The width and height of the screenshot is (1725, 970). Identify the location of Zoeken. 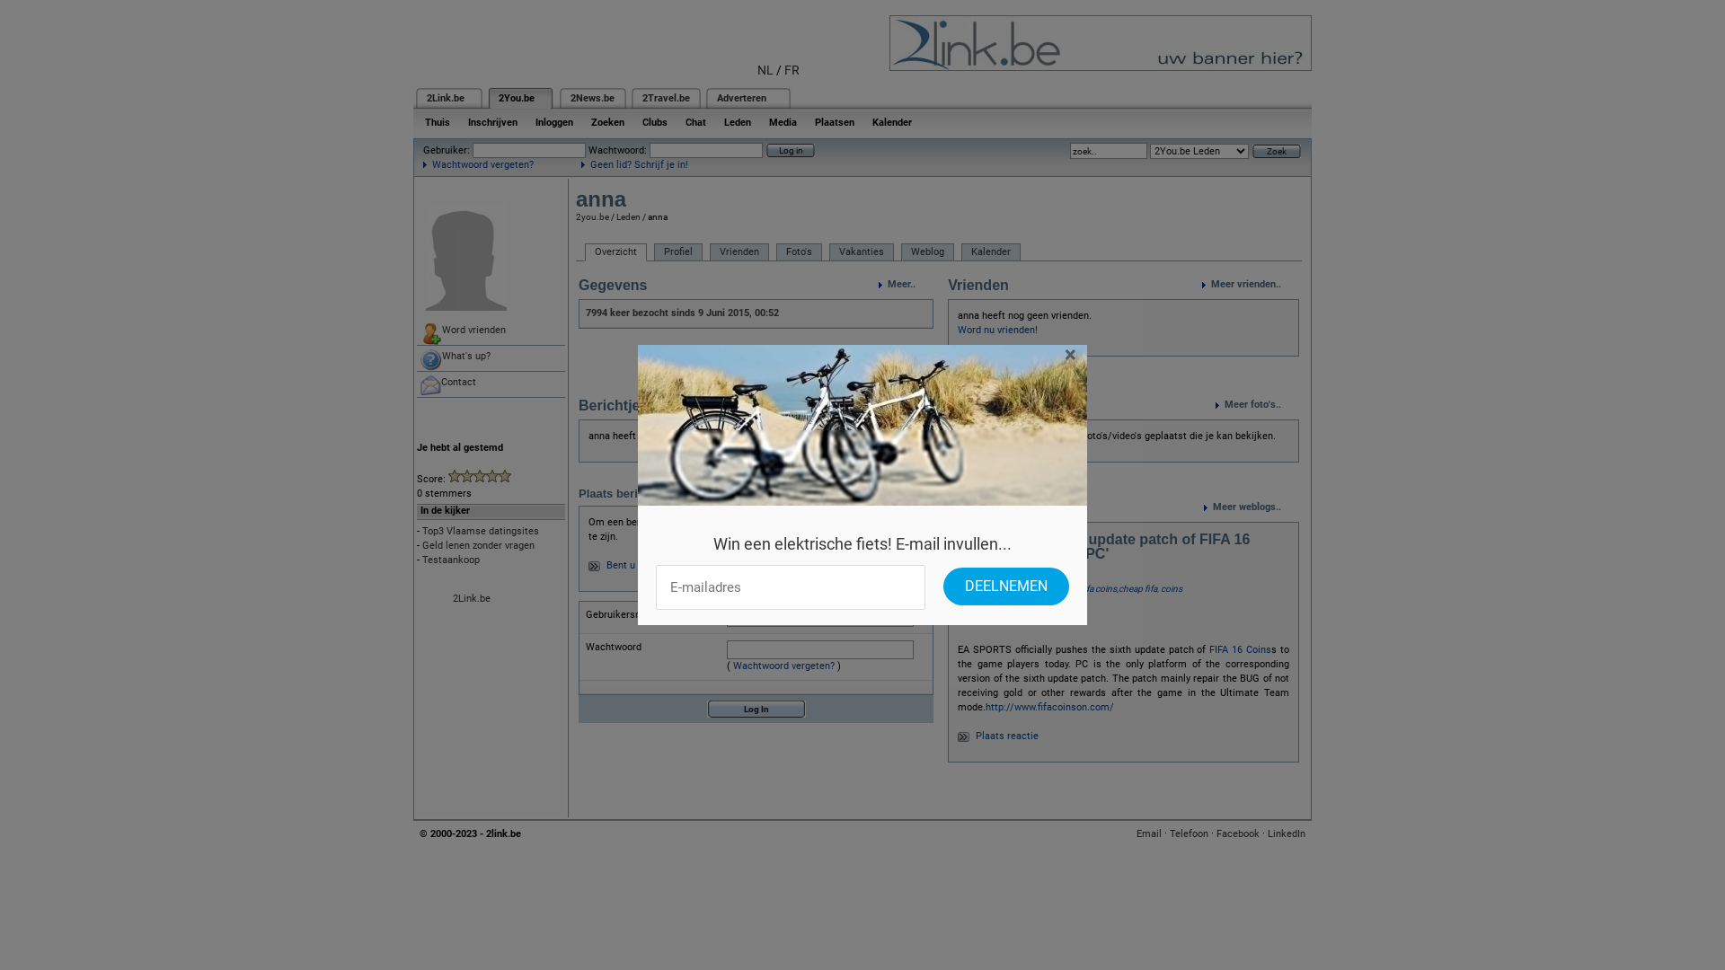
(607, 122).